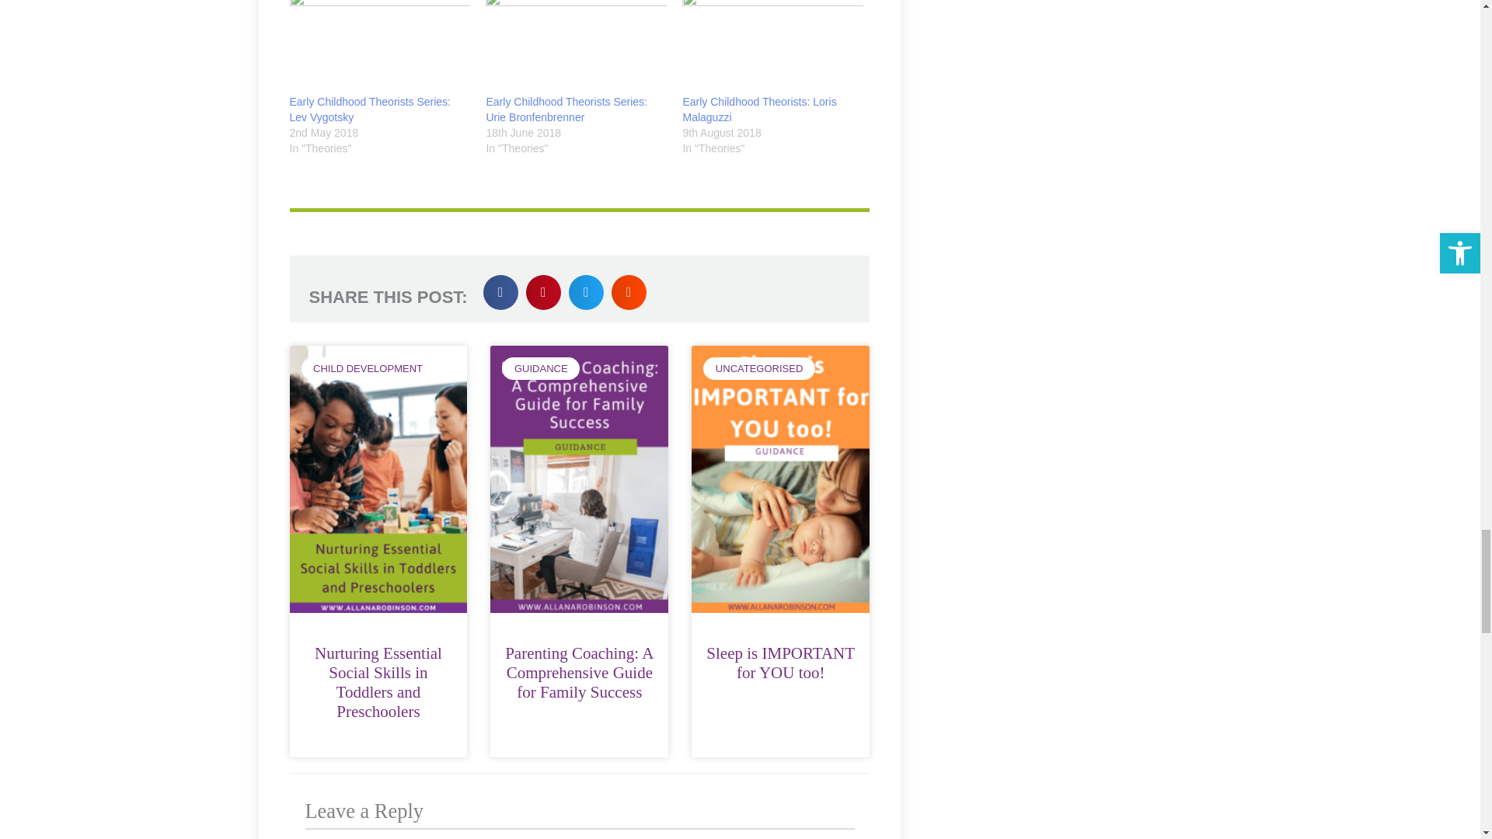  Describe the element at coordinates (577, 47) in the screenshot. I see `Early Childhood Theorists Series: Urie Bronfenbrenner` at that location.